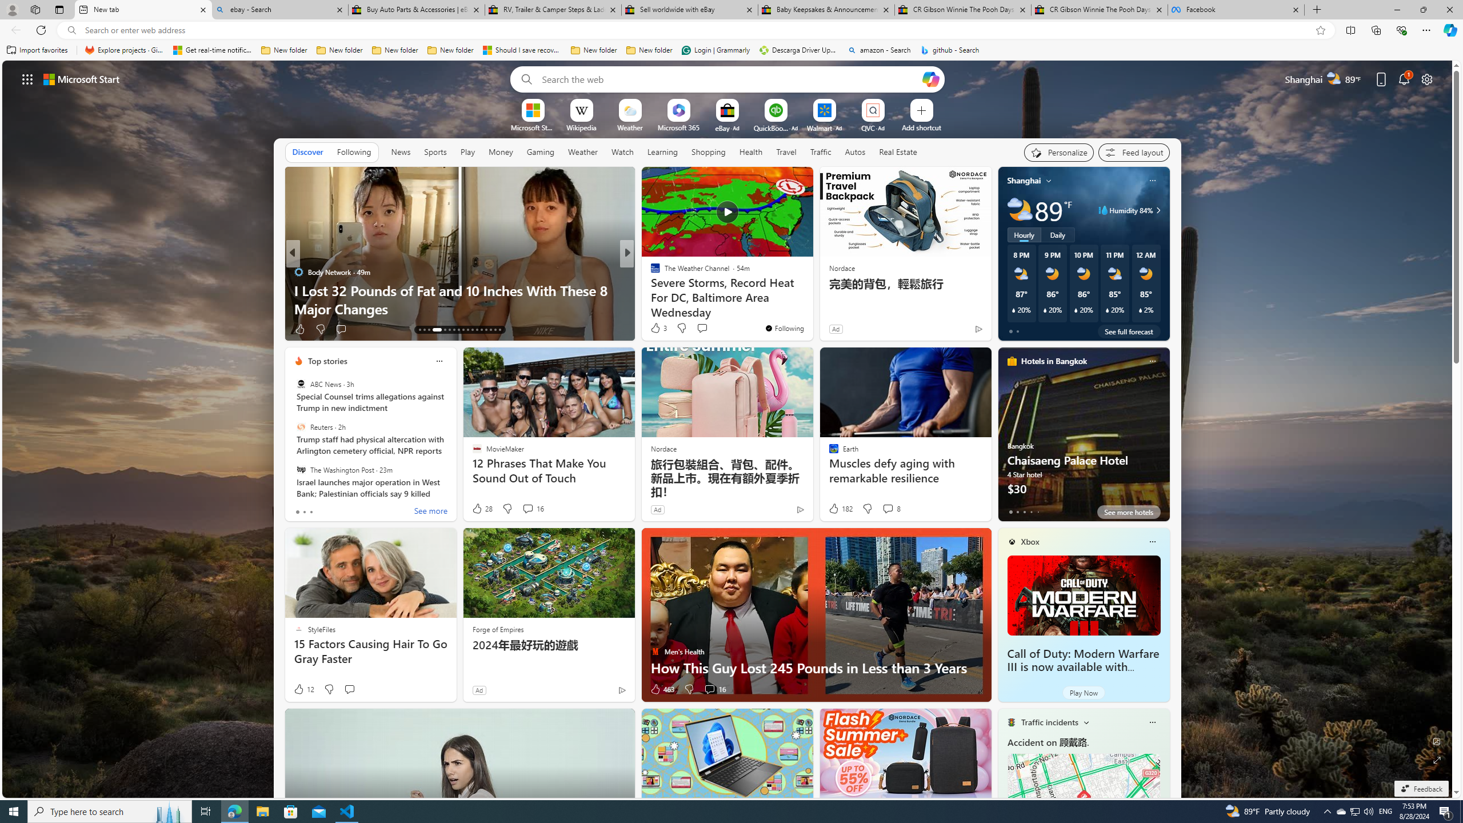 This screenshot has height=823, width=1463. What do you see at coordinates (1049, 722) in the screenshot?
I see `Traffic incidents` at bounding box center [1049, 722].